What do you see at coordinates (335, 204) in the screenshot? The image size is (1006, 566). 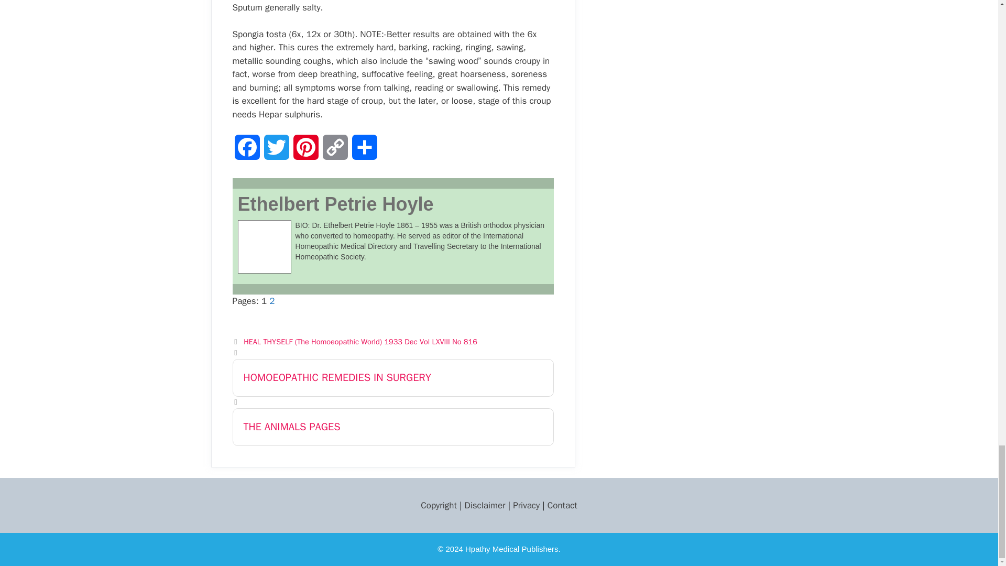 I see `Ethelbert Petrie Hoyle` at bounding box center [335, 204].